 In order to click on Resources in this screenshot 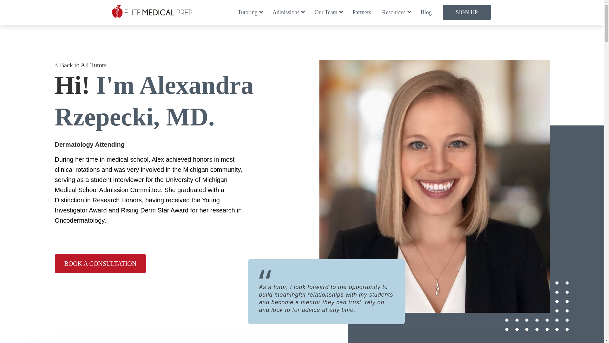, I will do `click(396, 12)`.